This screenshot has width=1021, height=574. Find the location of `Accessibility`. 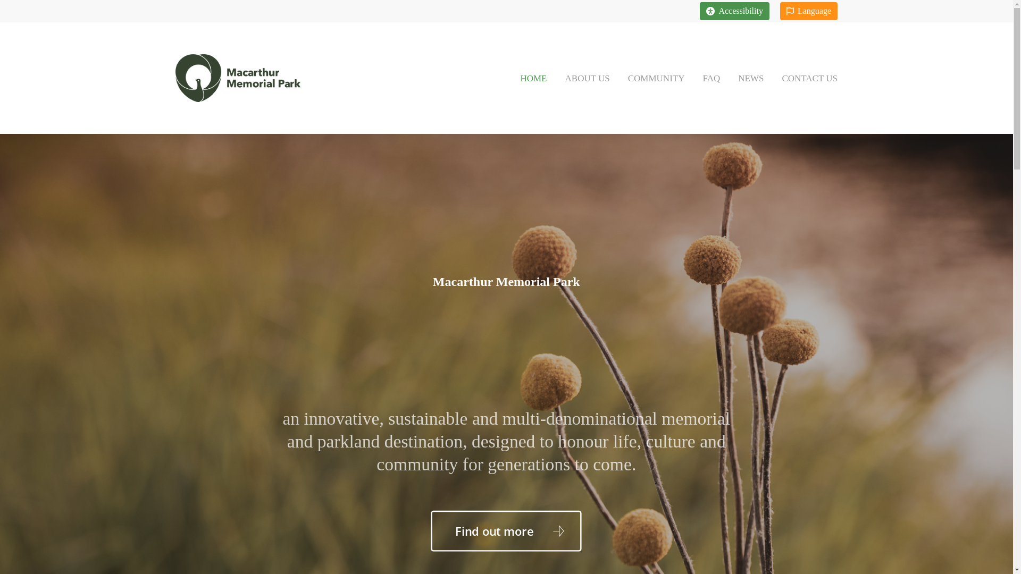

Accessibility is located at coordinates (735, 11).